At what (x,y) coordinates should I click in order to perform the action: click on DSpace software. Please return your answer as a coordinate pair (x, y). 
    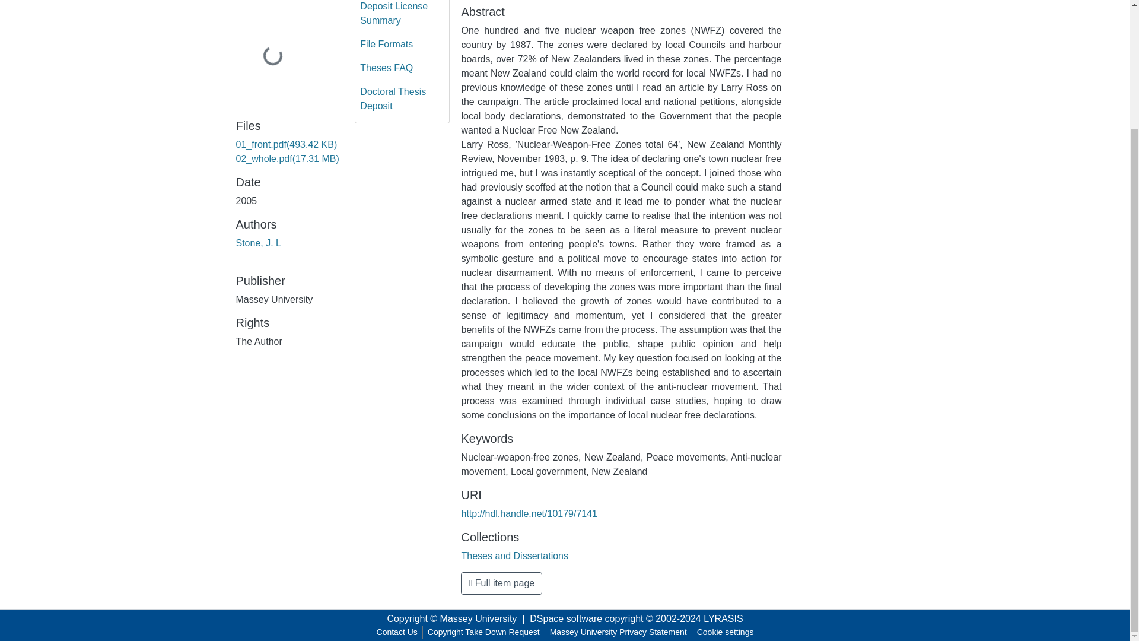
    Looking at the image, I should click on (566, 618).